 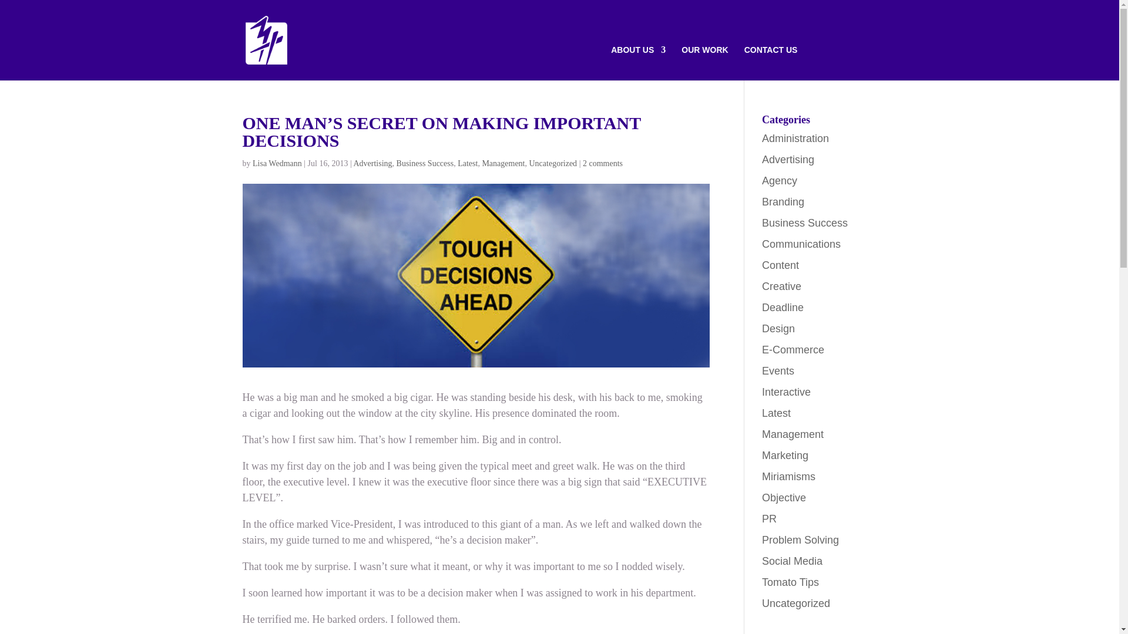 I want to click on Lisa Wedmann, so click(x=277, y=163).